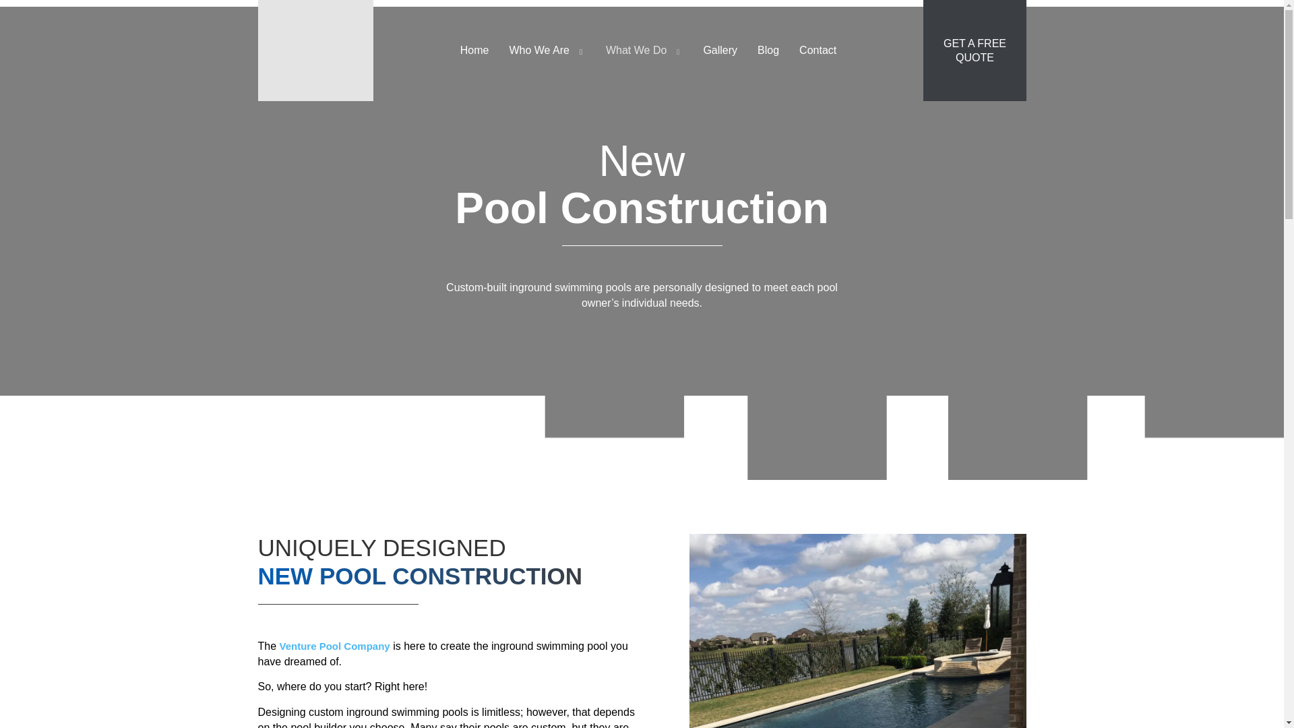 The width and height of the screenshot is (1294, 728). I want to click on Blog, so click(768, 50).